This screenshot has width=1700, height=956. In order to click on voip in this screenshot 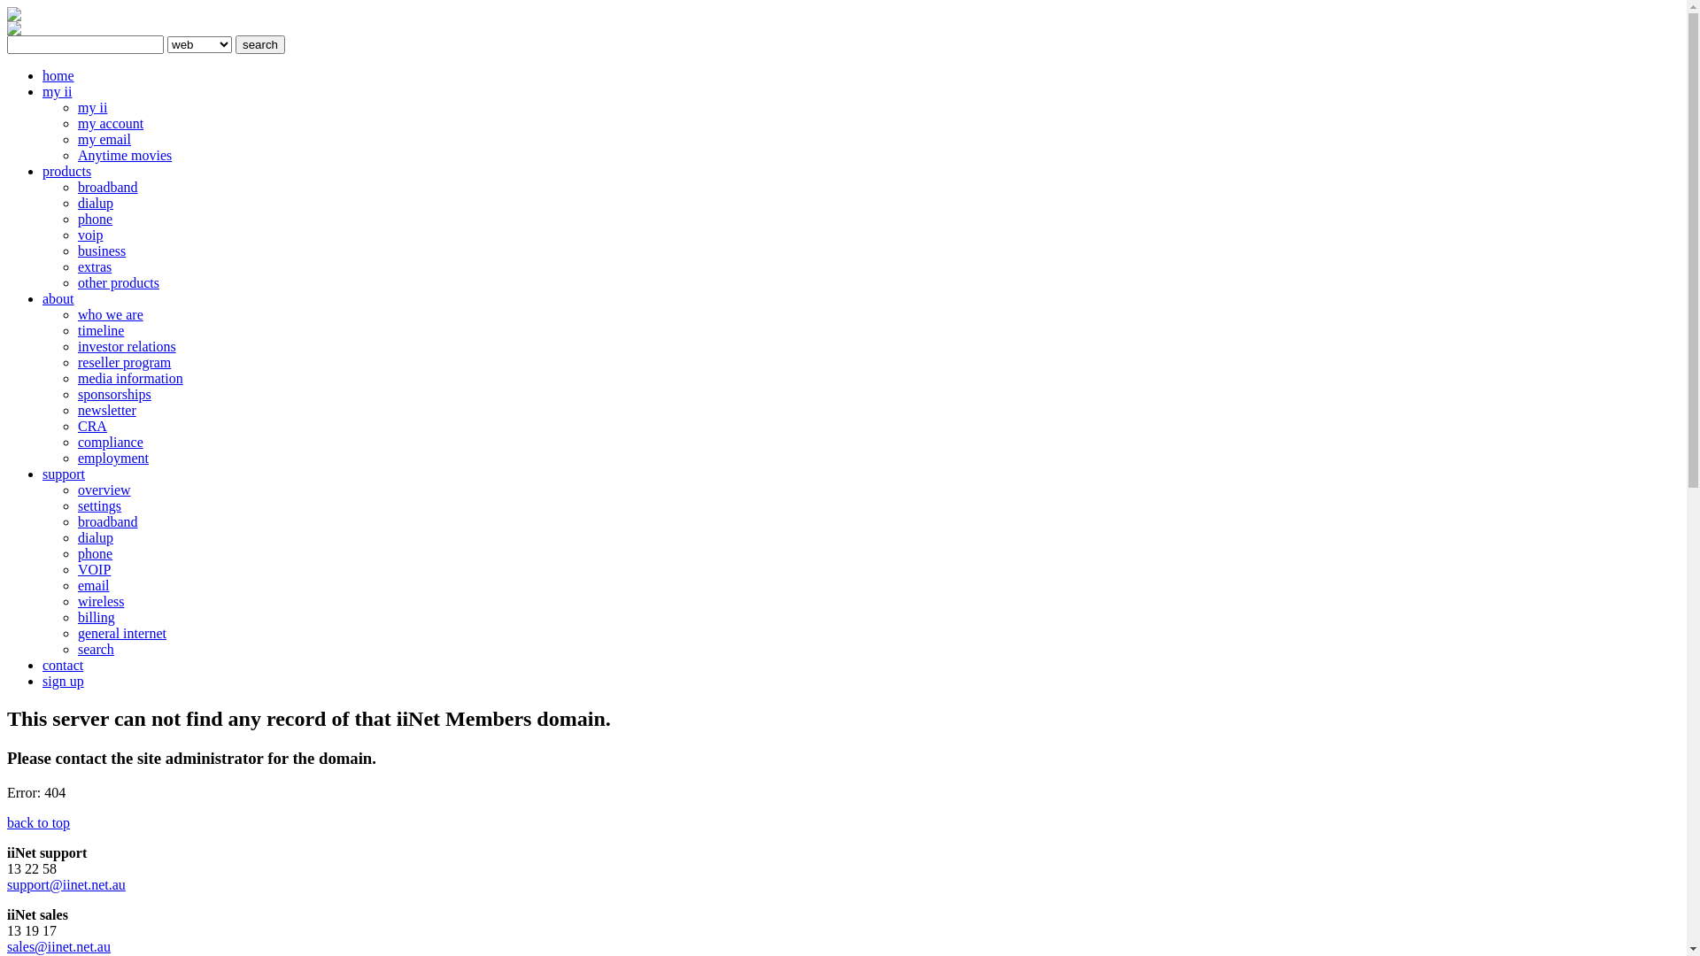, I will do `click(90, 235)`.